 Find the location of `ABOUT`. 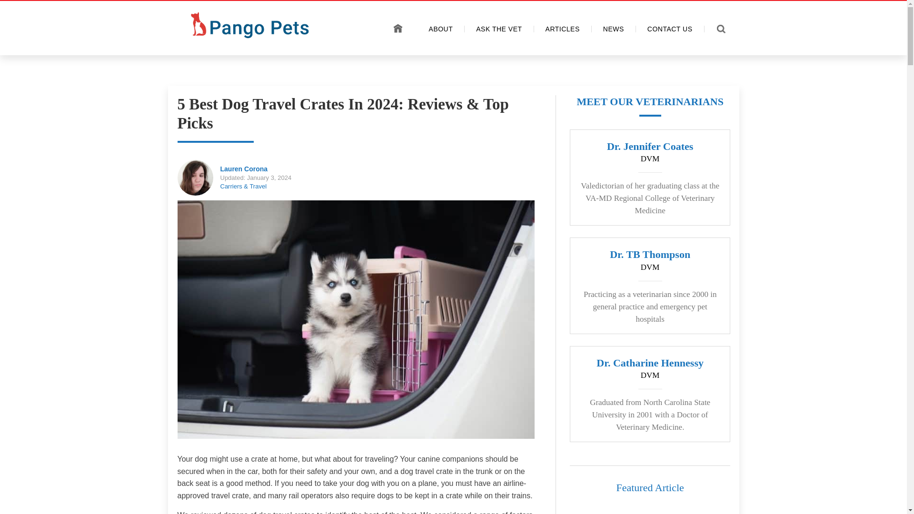

ABOUT is located at coordinates (441, 29).